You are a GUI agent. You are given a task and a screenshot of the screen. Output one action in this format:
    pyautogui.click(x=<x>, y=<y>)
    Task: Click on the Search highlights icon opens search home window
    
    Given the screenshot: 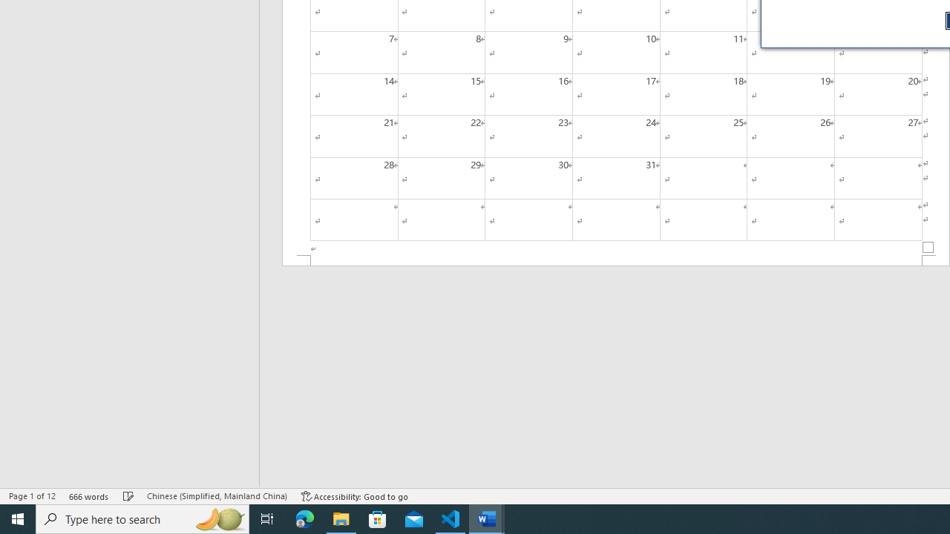 What is the action you would take?
    pyautogui.click(x=220, y=519)
    